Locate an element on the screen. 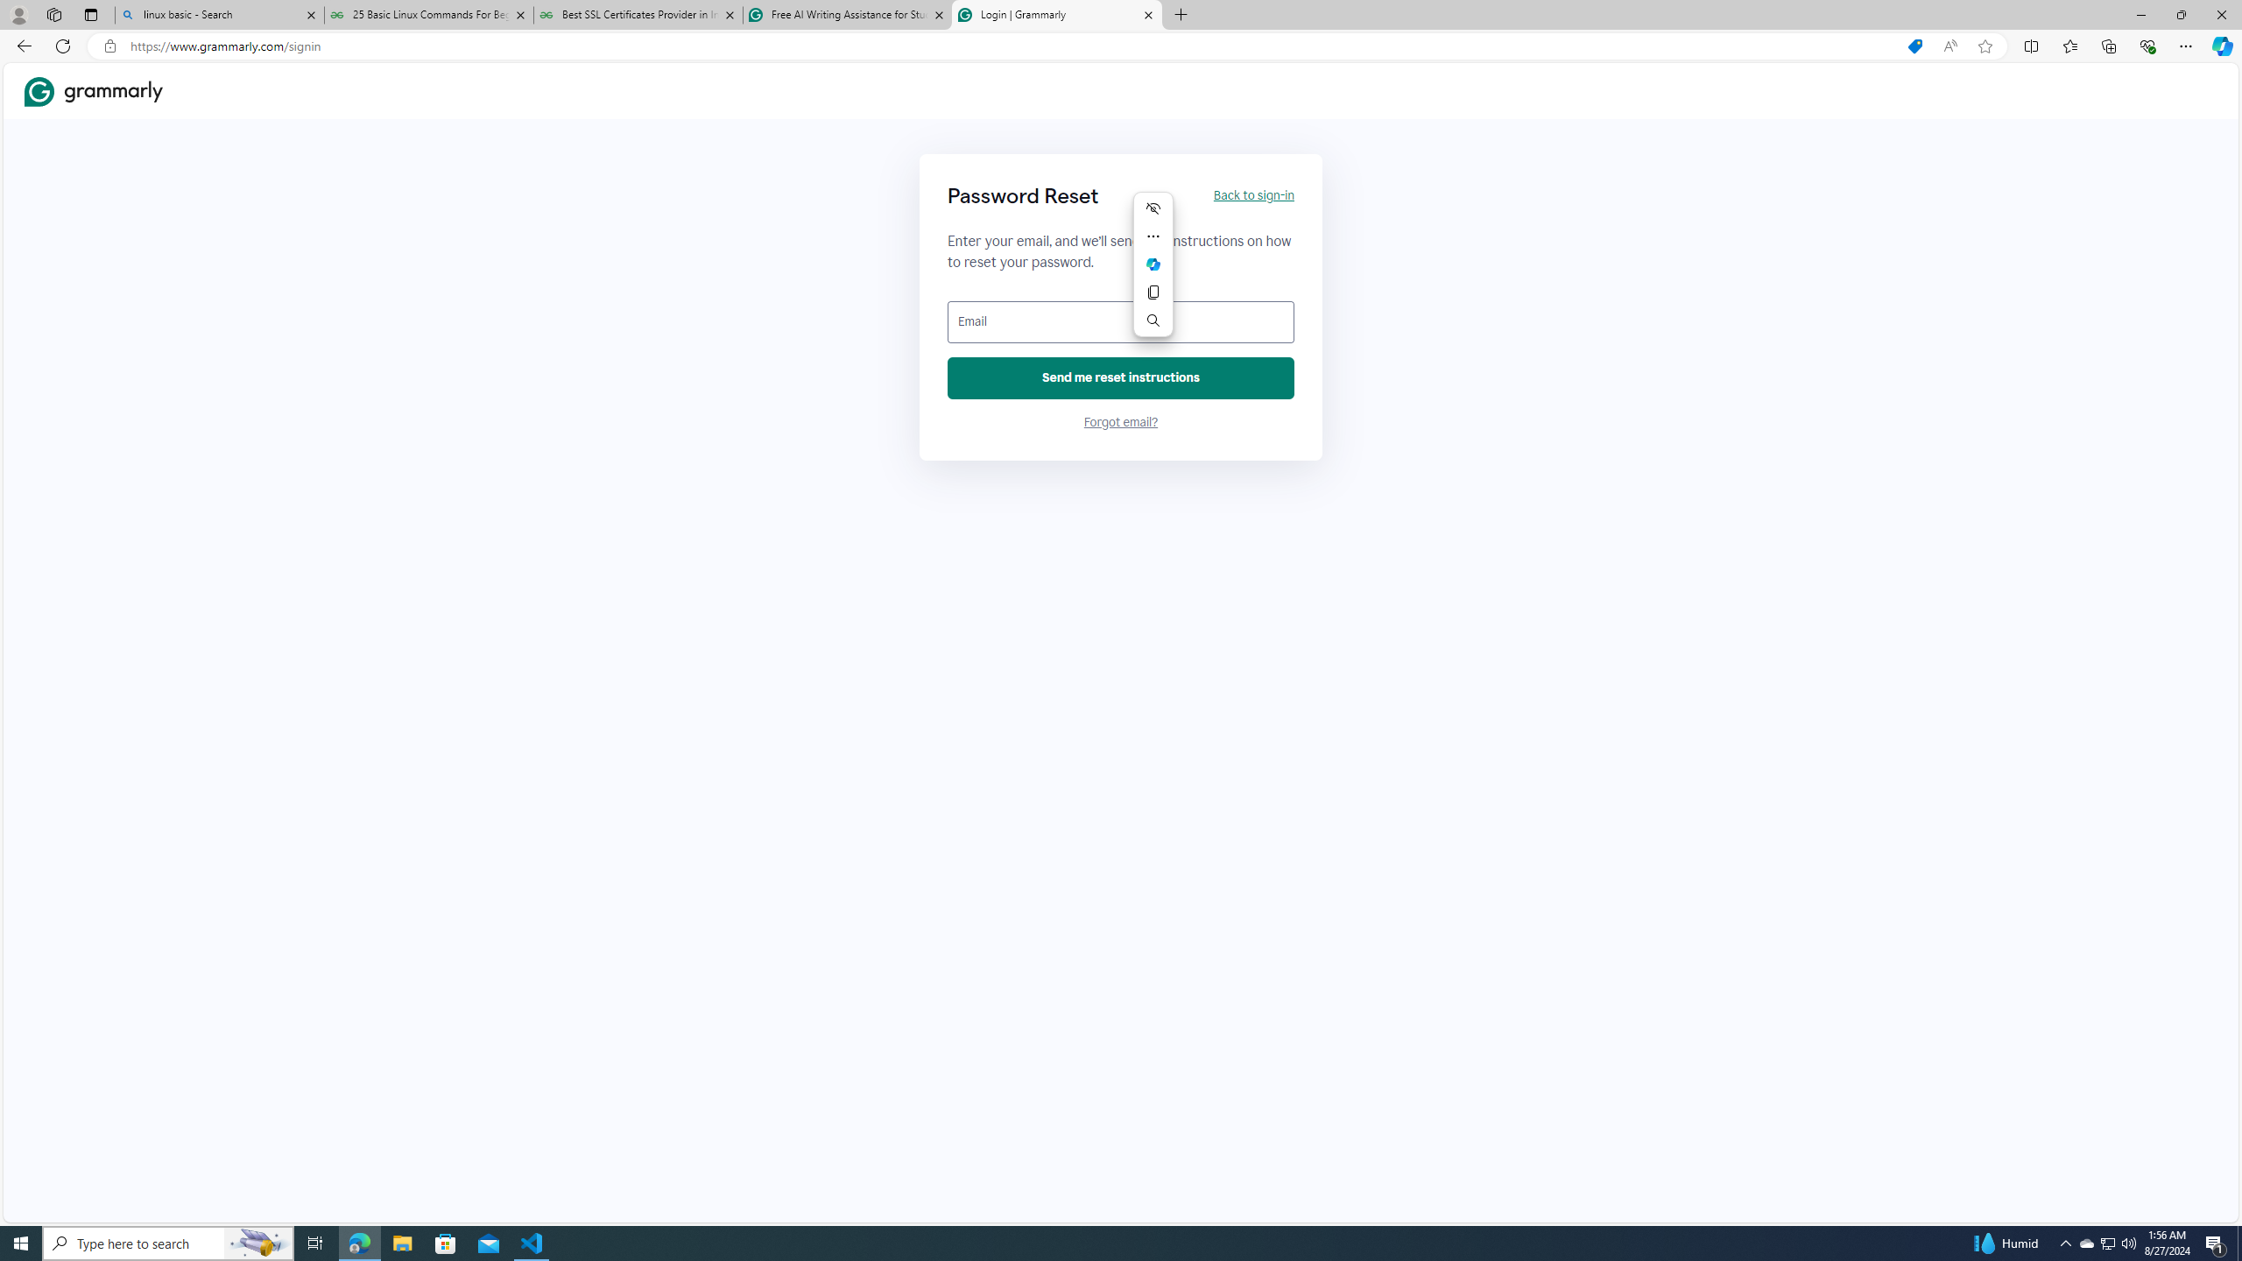 The image size is (2242, 1261). Hide menu is located at coordinates (1153, 208).